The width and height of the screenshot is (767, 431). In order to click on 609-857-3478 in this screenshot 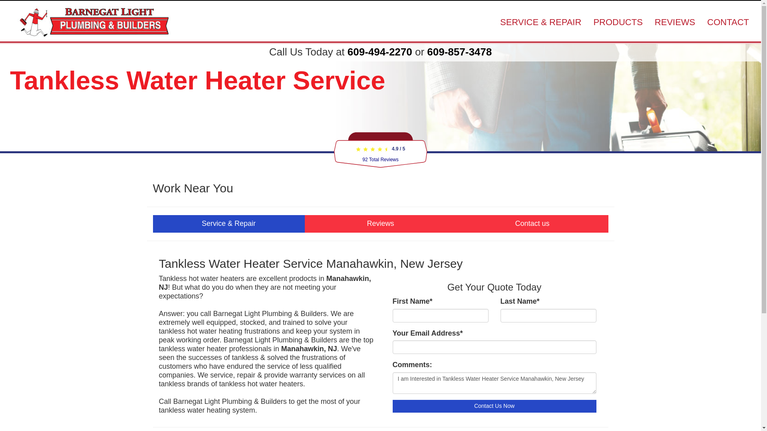, I will do `click(459, 51)`.